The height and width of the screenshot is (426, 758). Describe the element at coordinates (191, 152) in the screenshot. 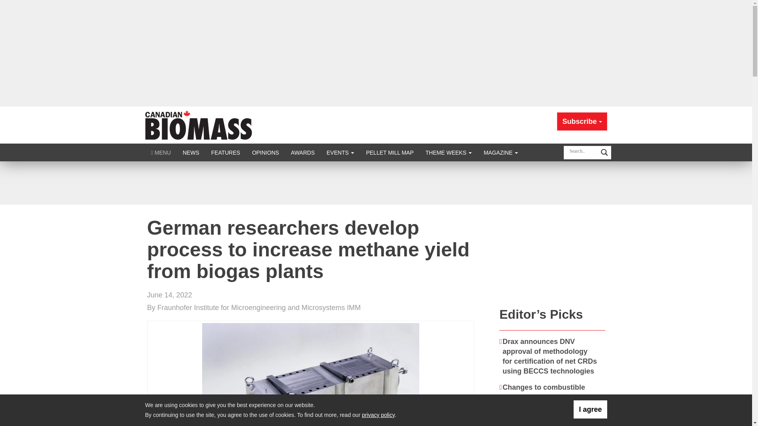

I see `NEWS` at that location.